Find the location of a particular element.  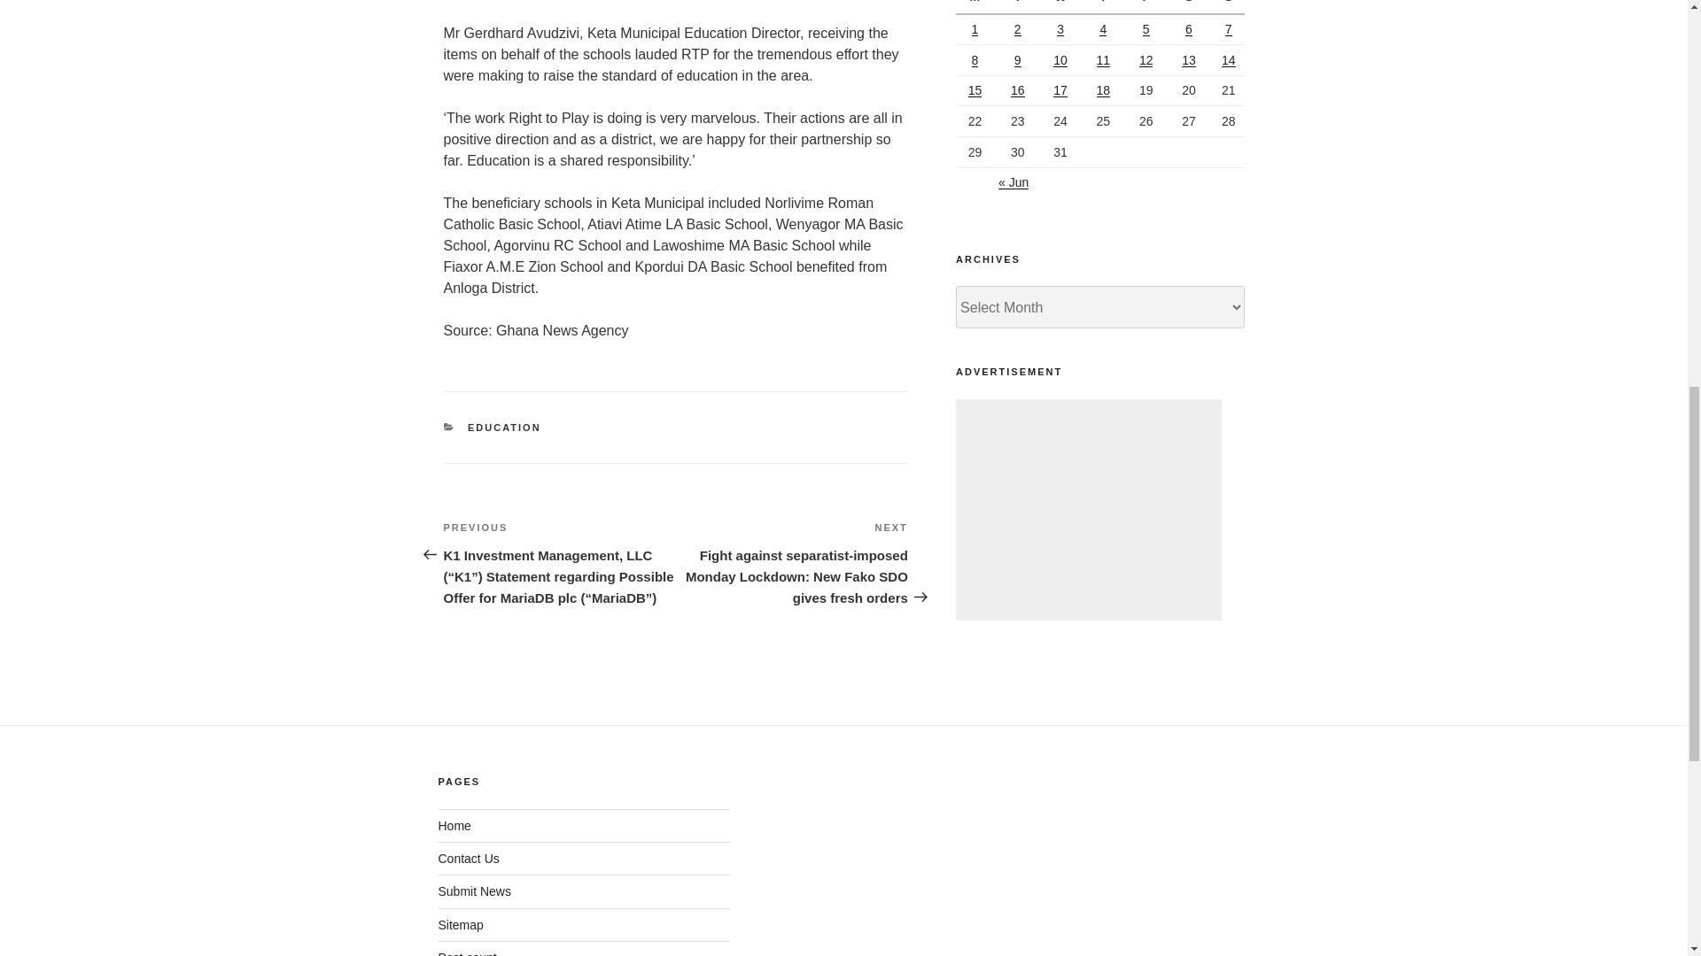

17 is located at coordinates (1060, 90).